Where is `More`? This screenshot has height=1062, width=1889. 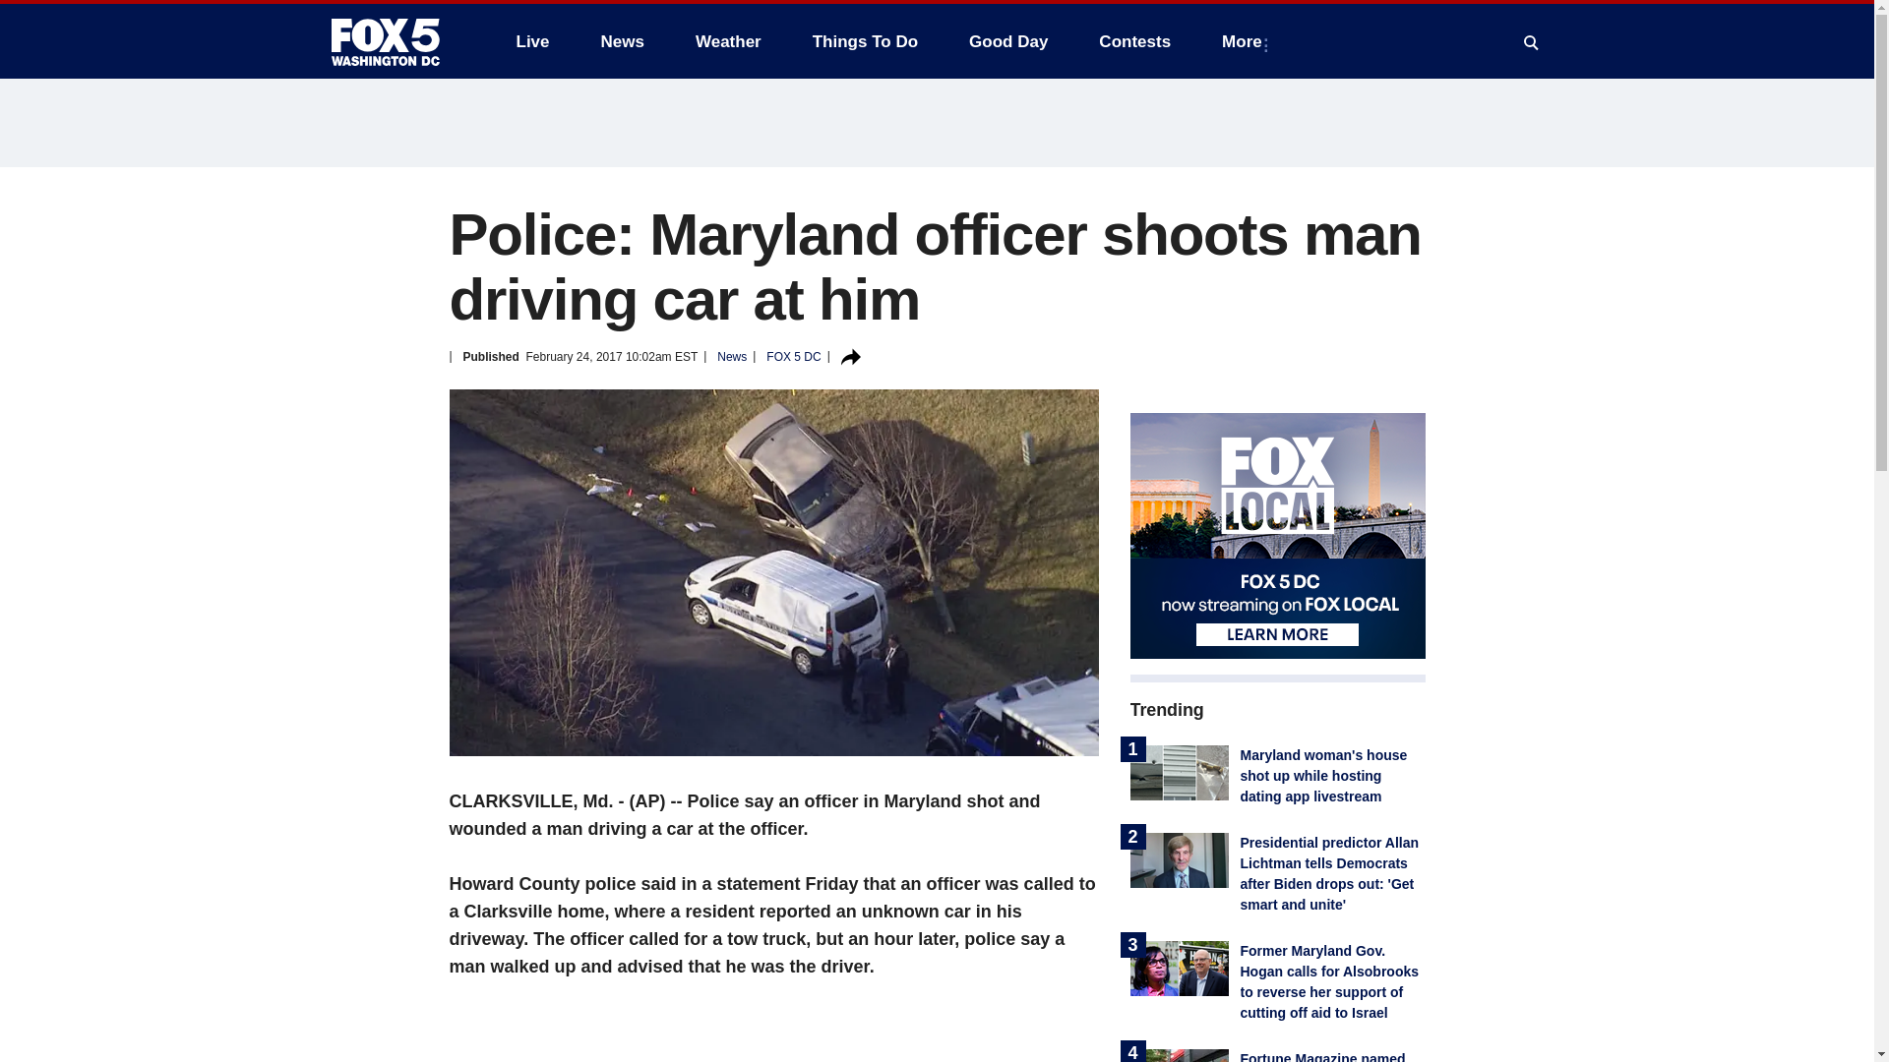
More is located at coordinates (1246, 41).